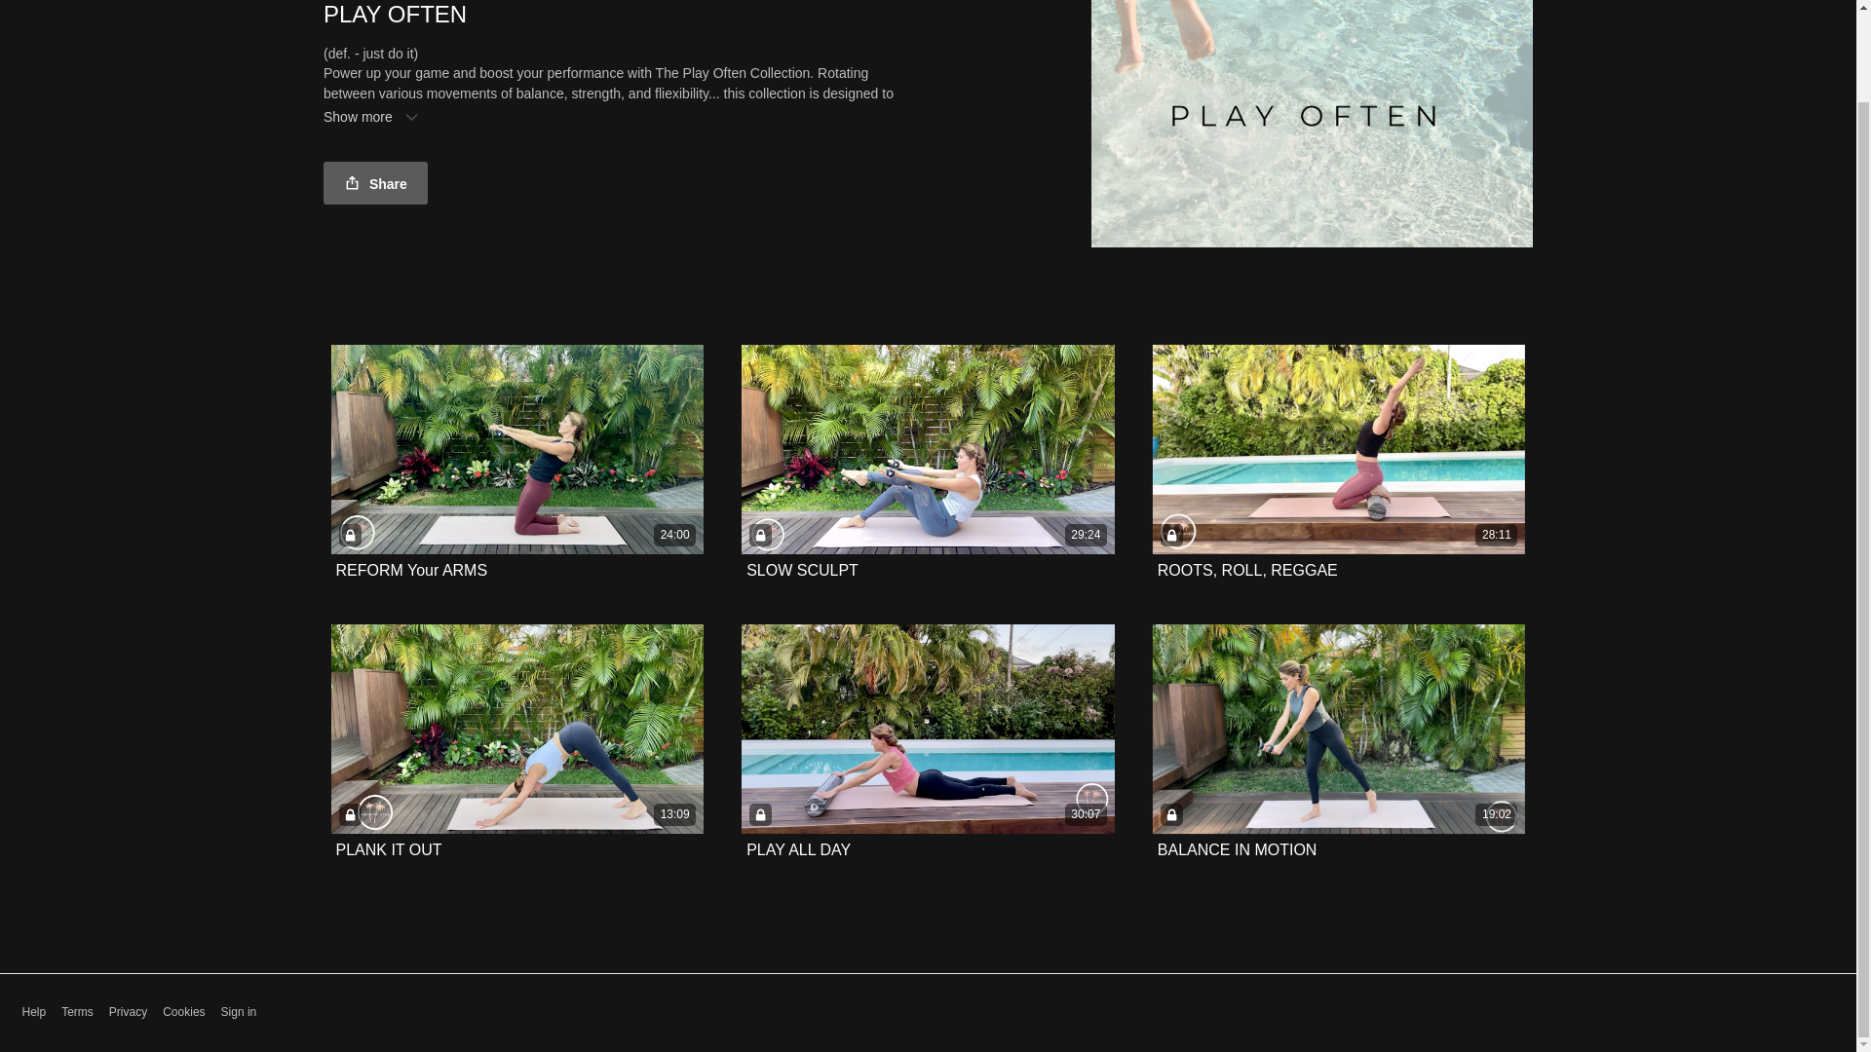 This screenshot has width=1871, height=1052. What do you see at coordinates (388, 849) in the screenshot?
I see `PLANK IT OUT` at bounding box center [388, 849].